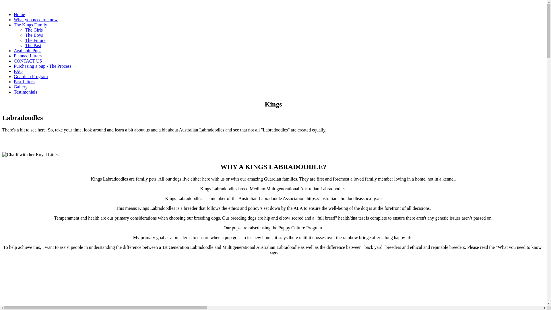 This screenshot has height=310, width=551. I want to click on The Kings Family, so click(30, 25).